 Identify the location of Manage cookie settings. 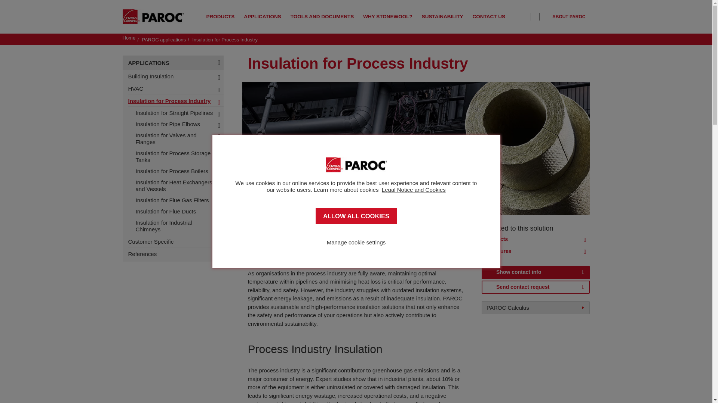
(356, 242).